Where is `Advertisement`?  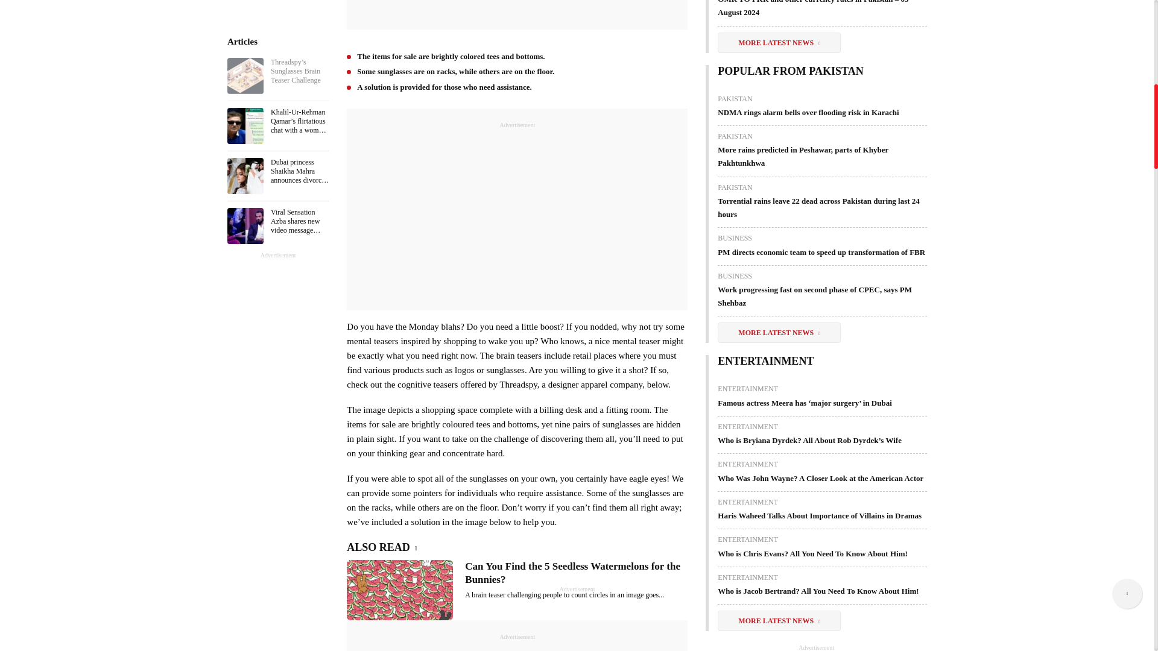
Advertisement is located at coordinates (517, 213).